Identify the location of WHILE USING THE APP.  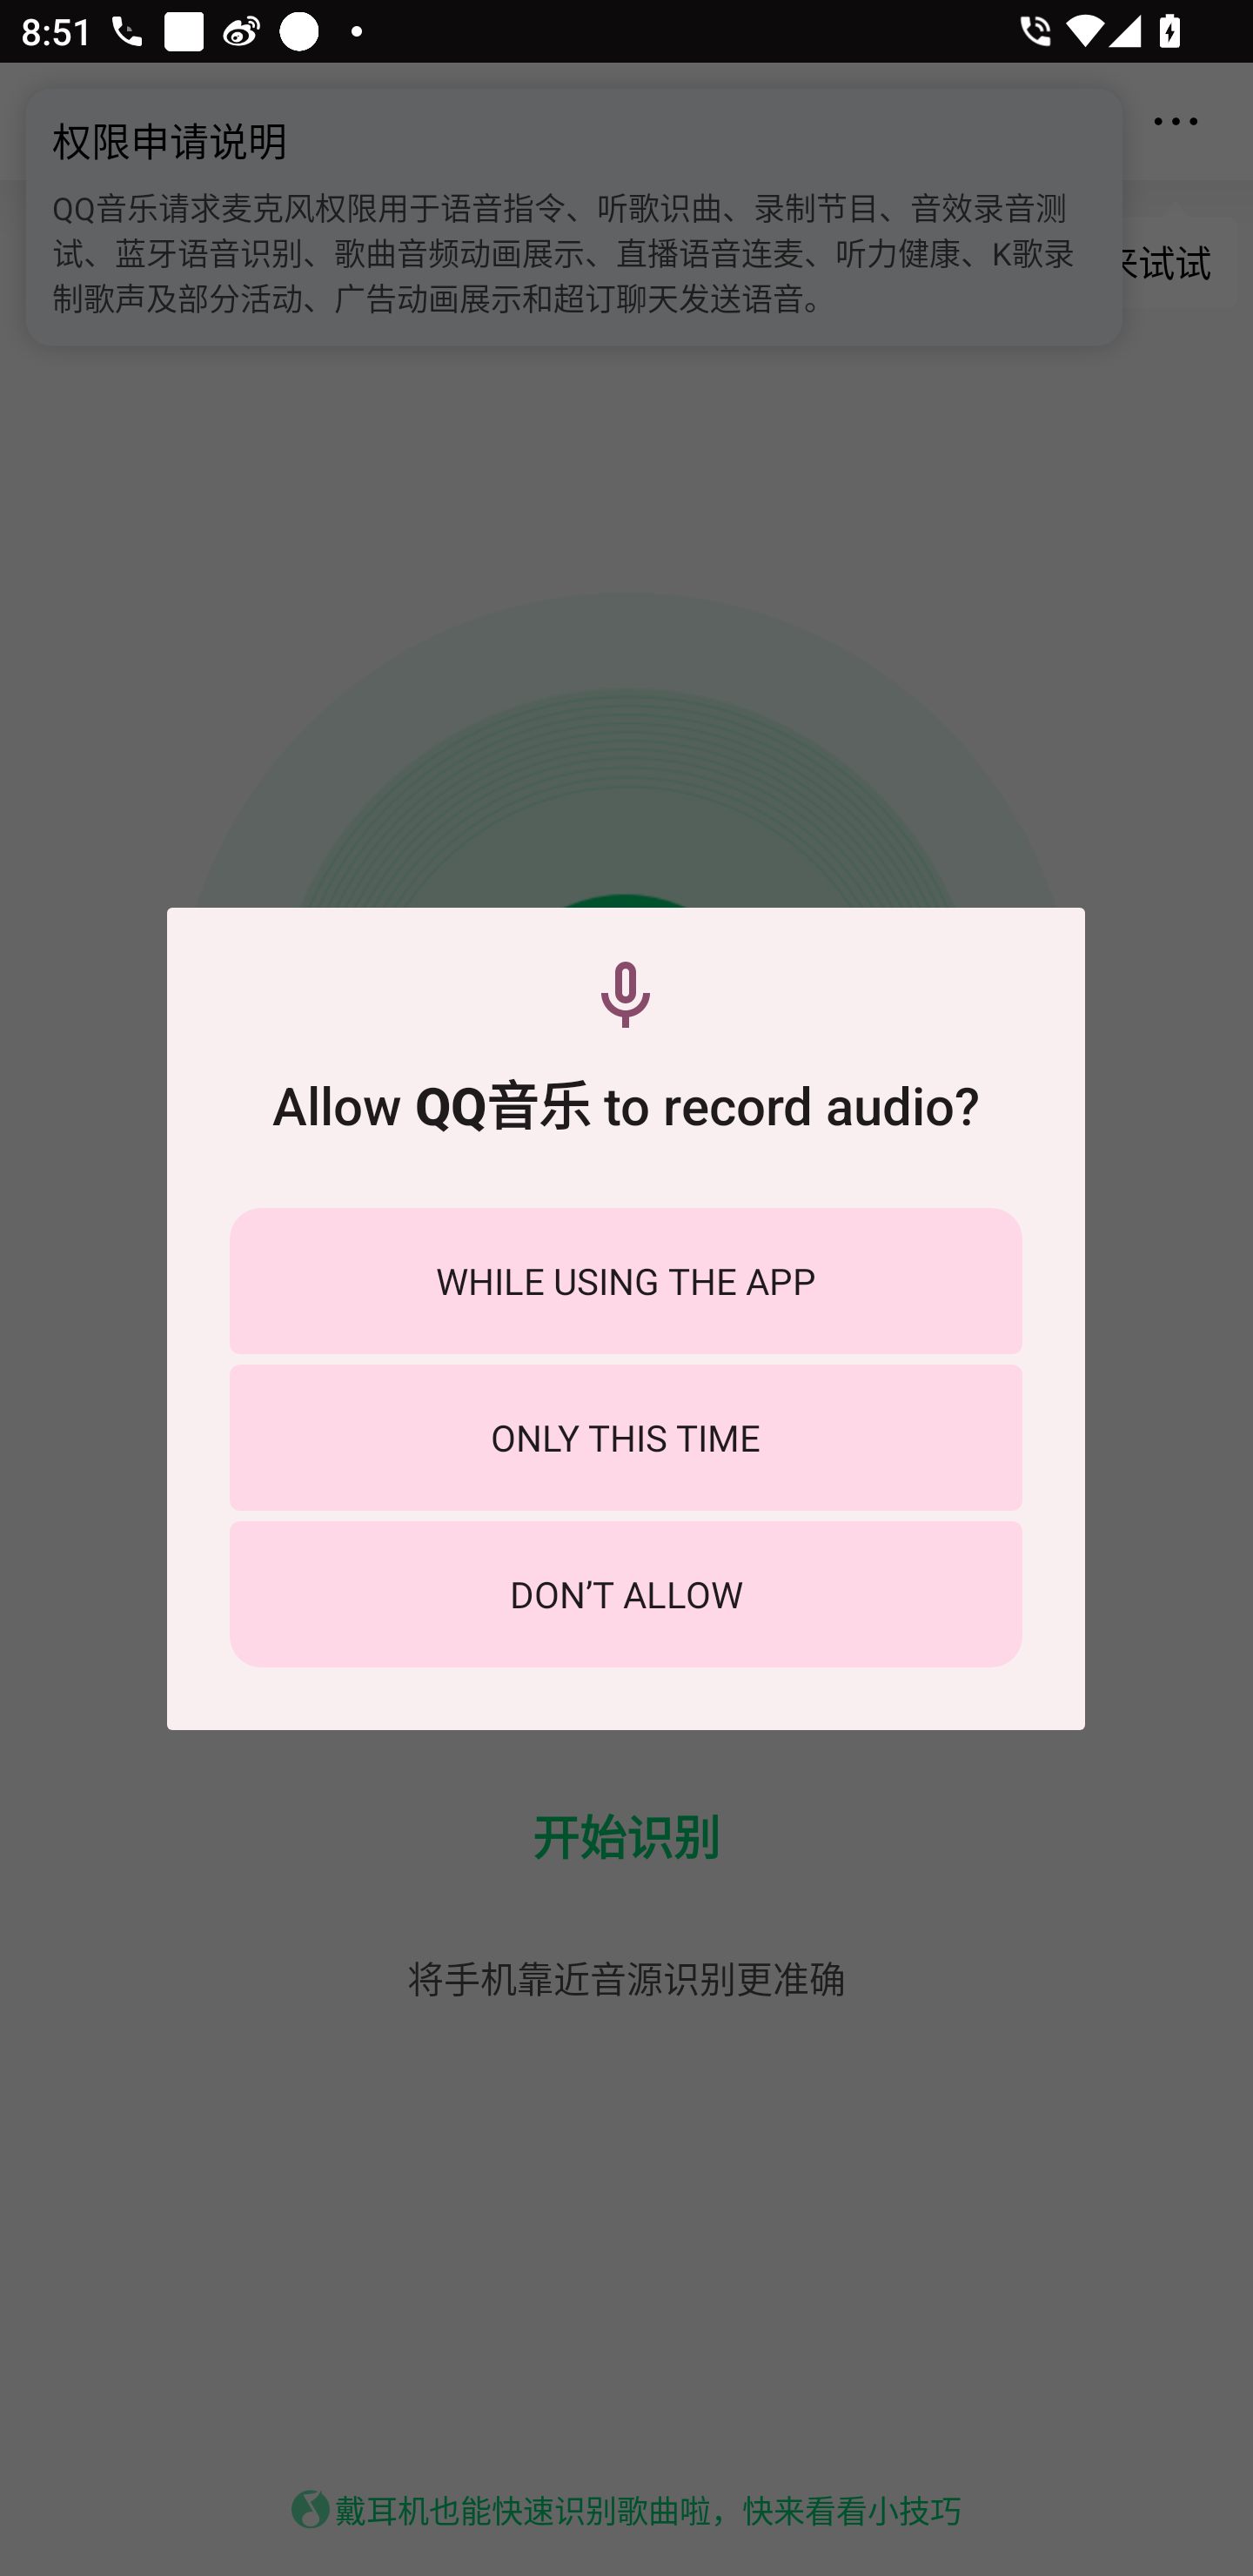
(626, 1281).